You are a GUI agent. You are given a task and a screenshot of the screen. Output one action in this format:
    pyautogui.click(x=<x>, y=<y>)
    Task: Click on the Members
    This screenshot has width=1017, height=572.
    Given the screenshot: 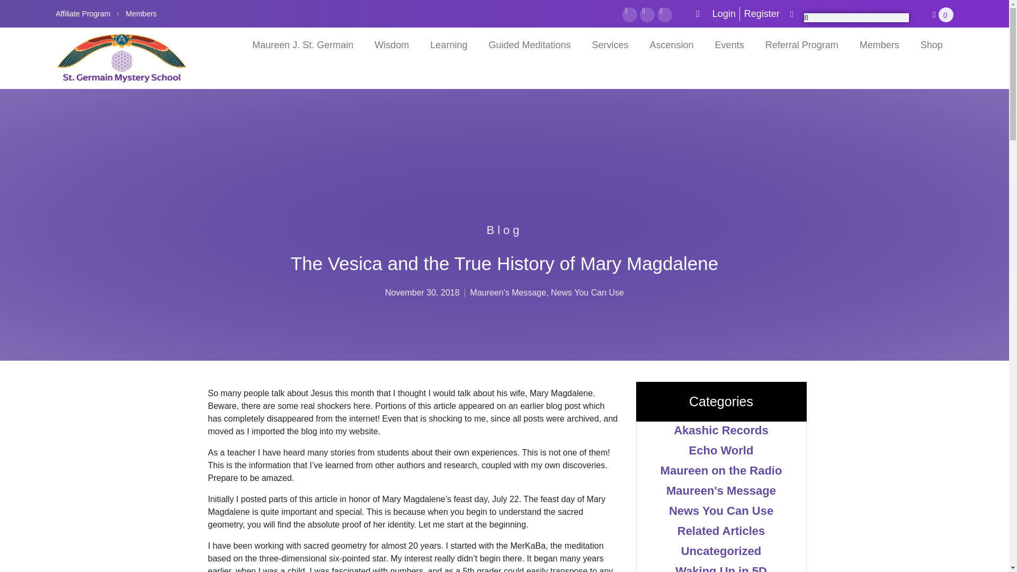 What is the action you would take?
    pyautogui.click(x=141, y=14)
    